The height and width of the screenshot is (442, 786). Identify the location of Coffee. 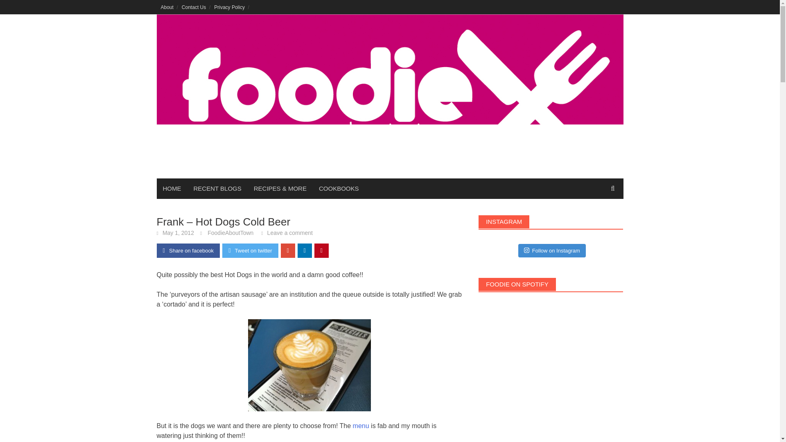
(309, 365).